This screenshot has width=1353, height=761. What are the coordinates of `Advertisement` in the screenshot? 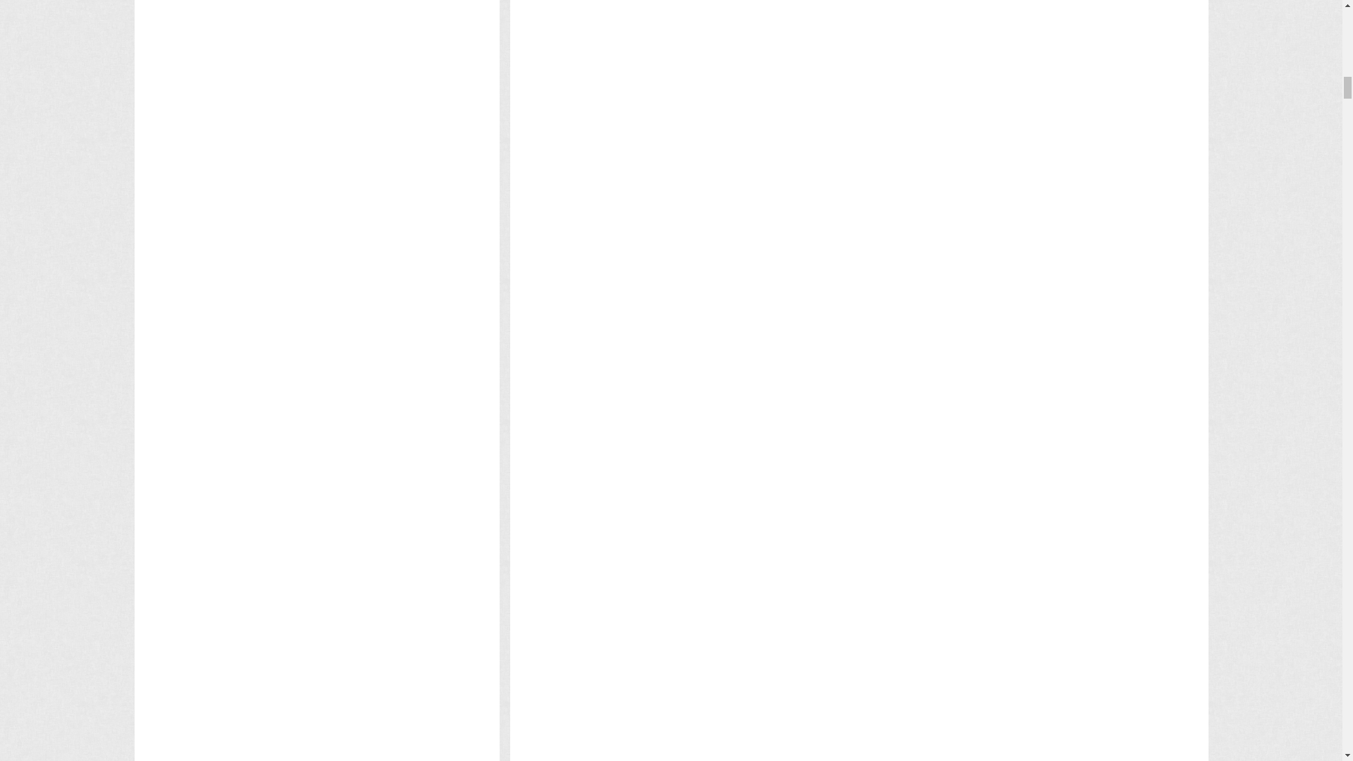 It's located at (316, 194).